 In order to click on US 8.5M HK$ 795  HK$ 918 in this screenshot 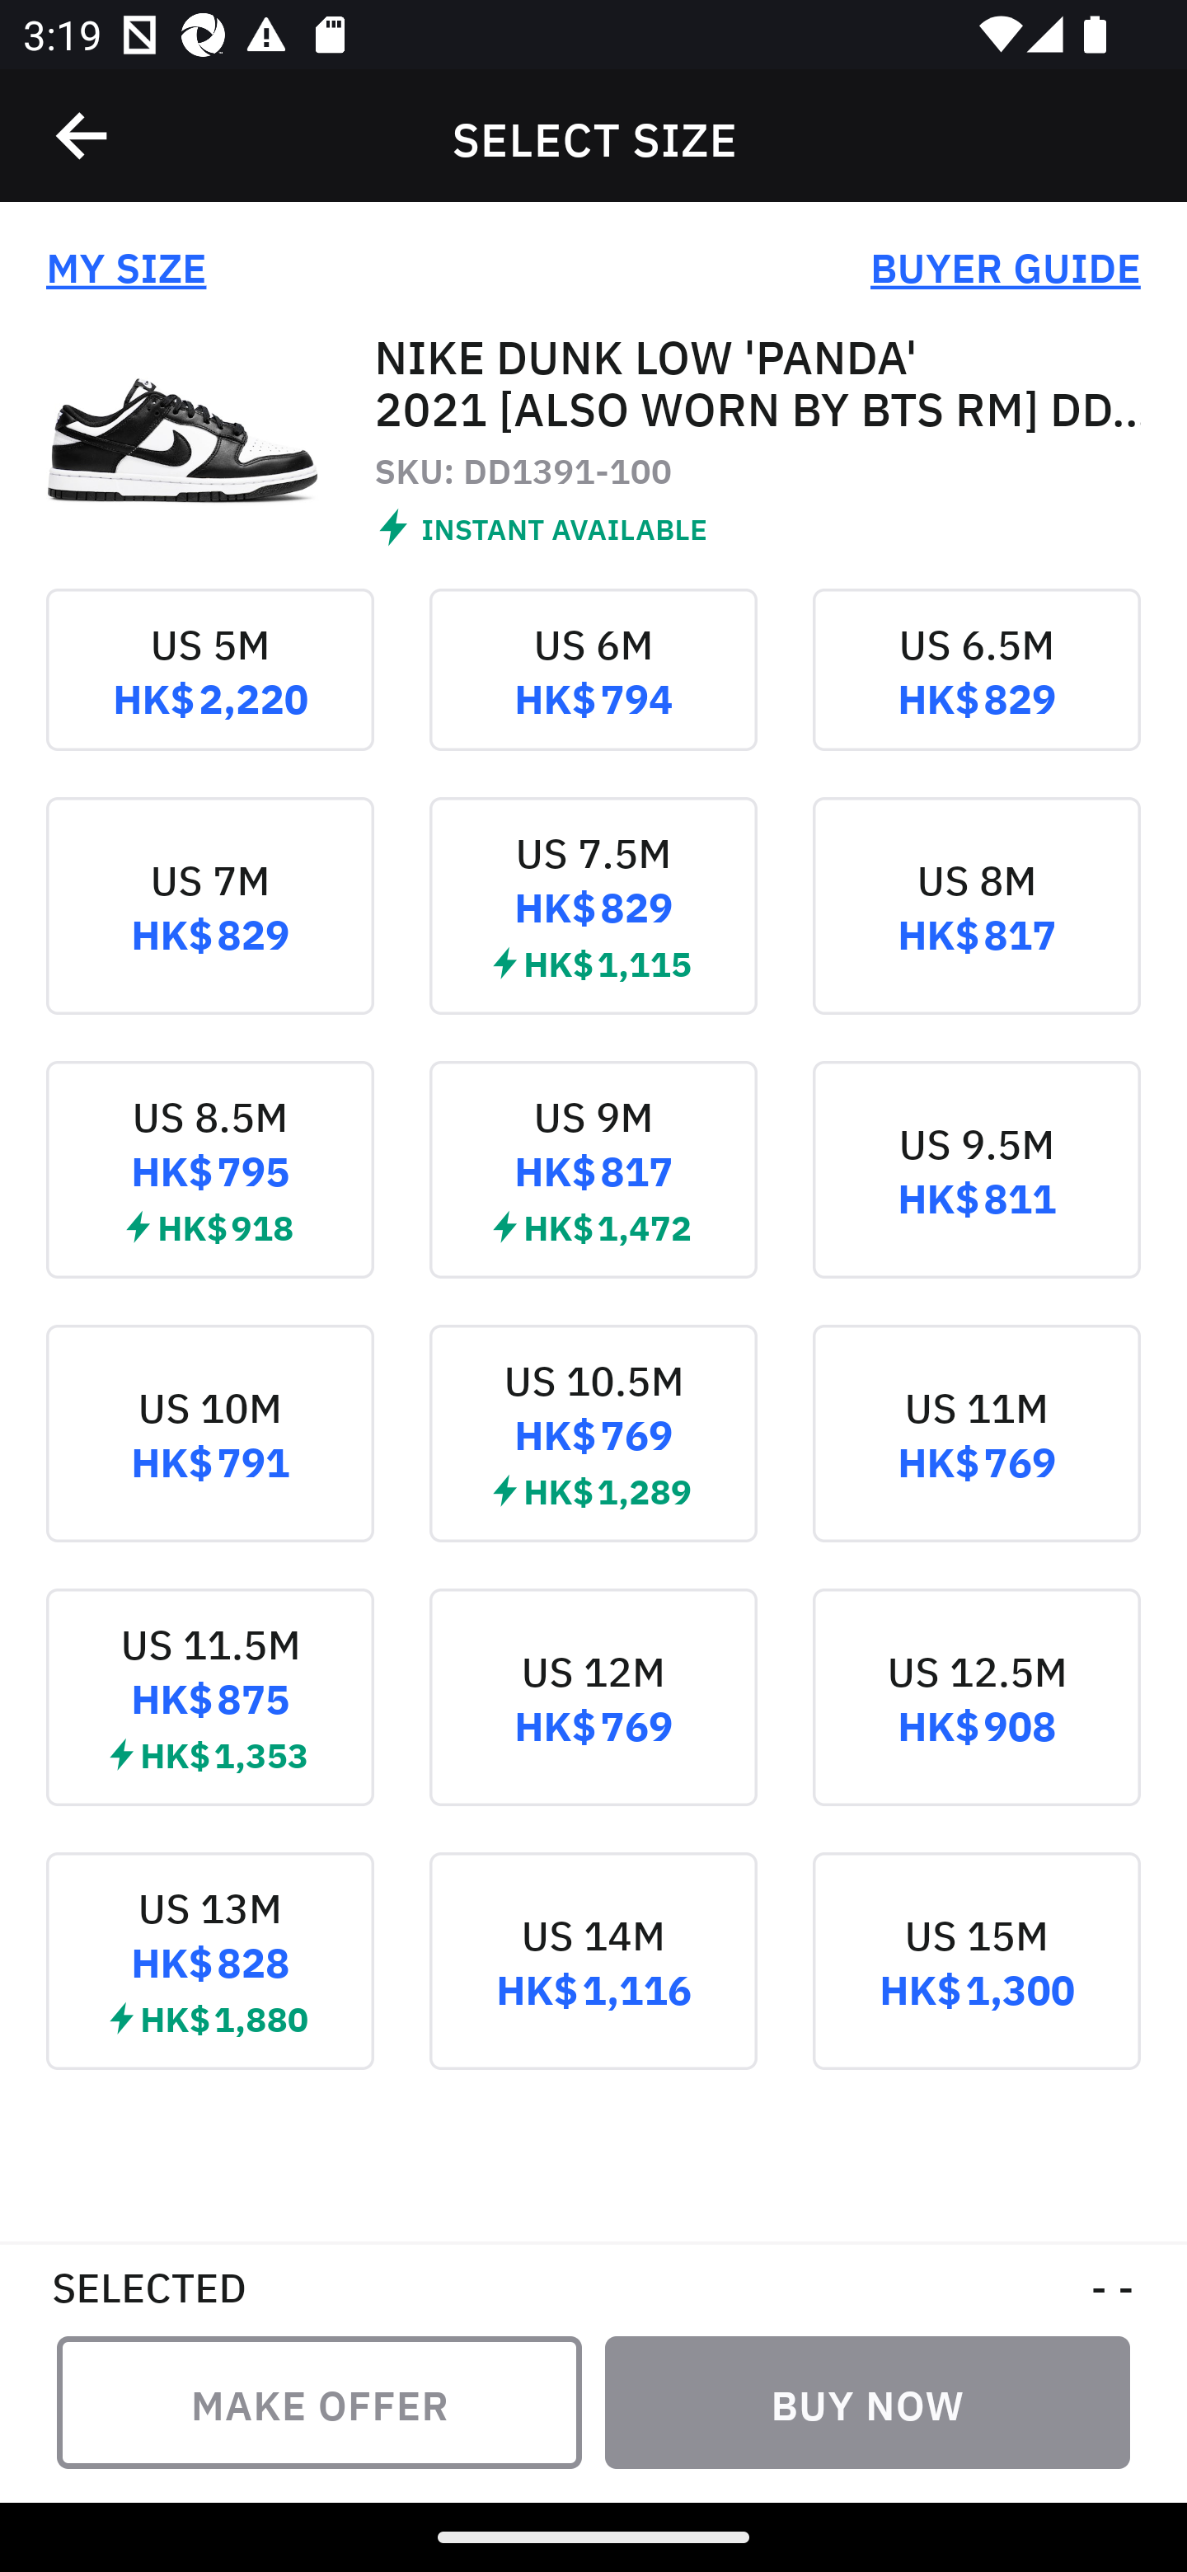, I will do `click(209, 1192)`.